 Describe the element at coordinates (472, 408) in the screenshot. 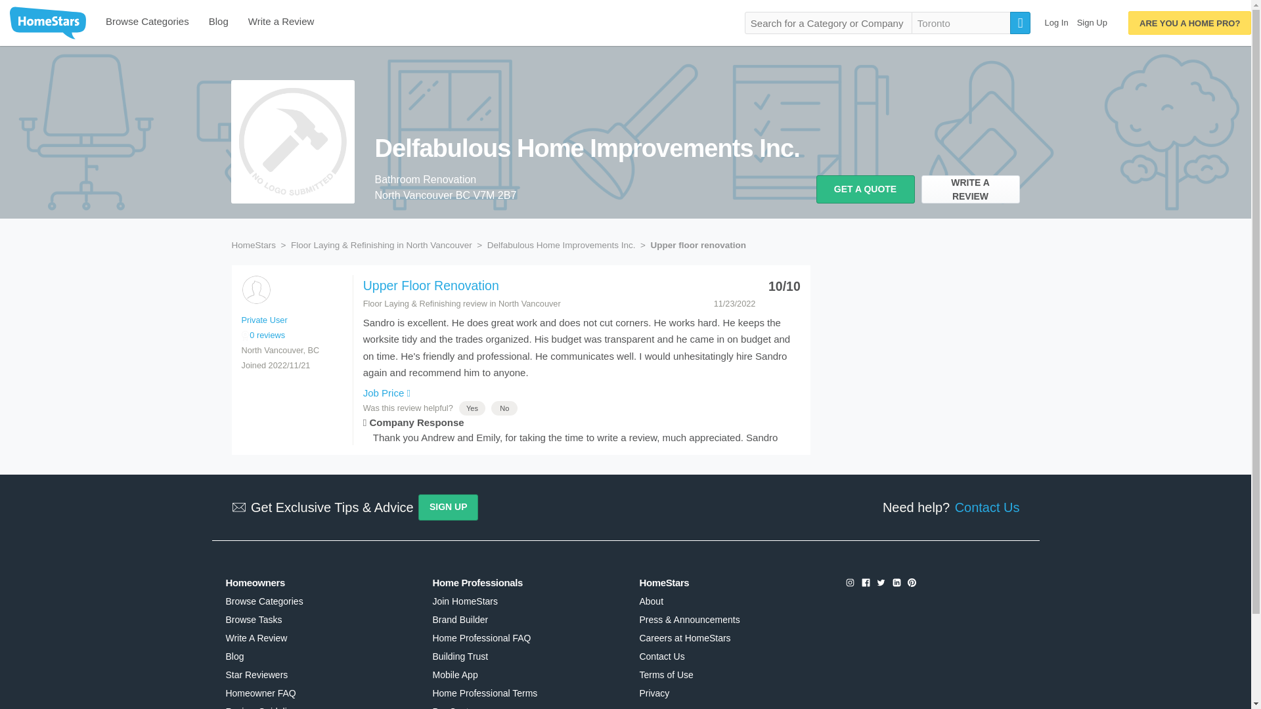

I see `Yes` at that location.